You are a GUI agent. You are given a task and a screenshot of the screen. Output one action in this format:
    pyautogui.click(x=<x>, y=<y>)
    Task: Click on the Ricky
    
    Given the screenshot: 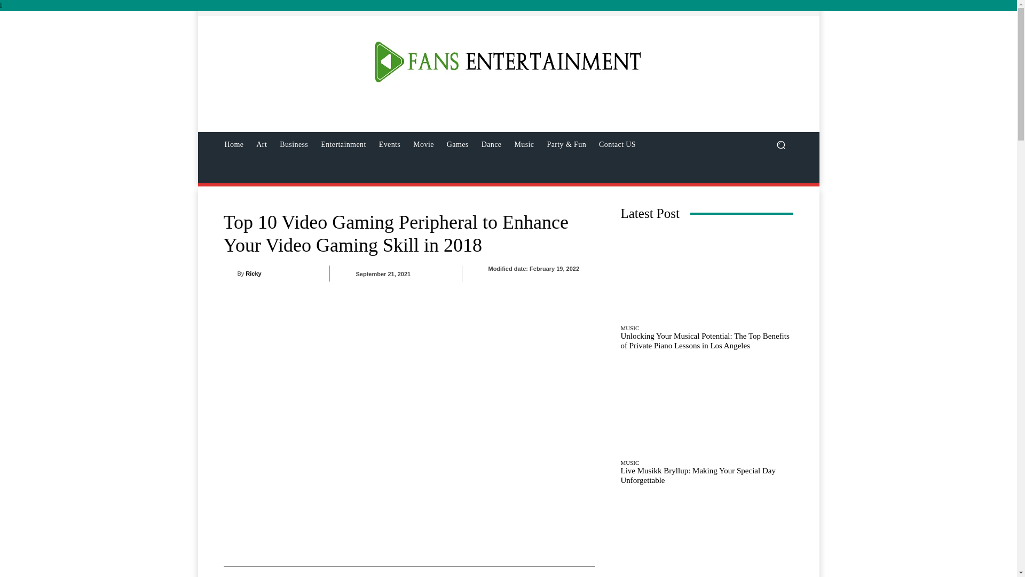 What is the action you would take?
    pyautogui.click(x=230, y=274)
    